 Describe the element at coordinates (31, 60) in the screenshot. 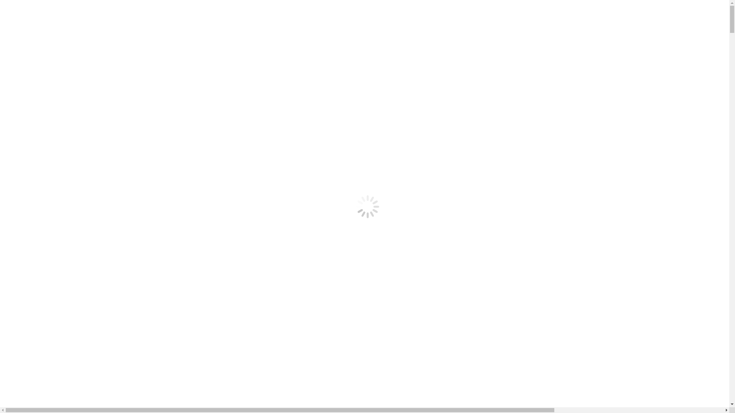

I see `CLIENTS` at that location.